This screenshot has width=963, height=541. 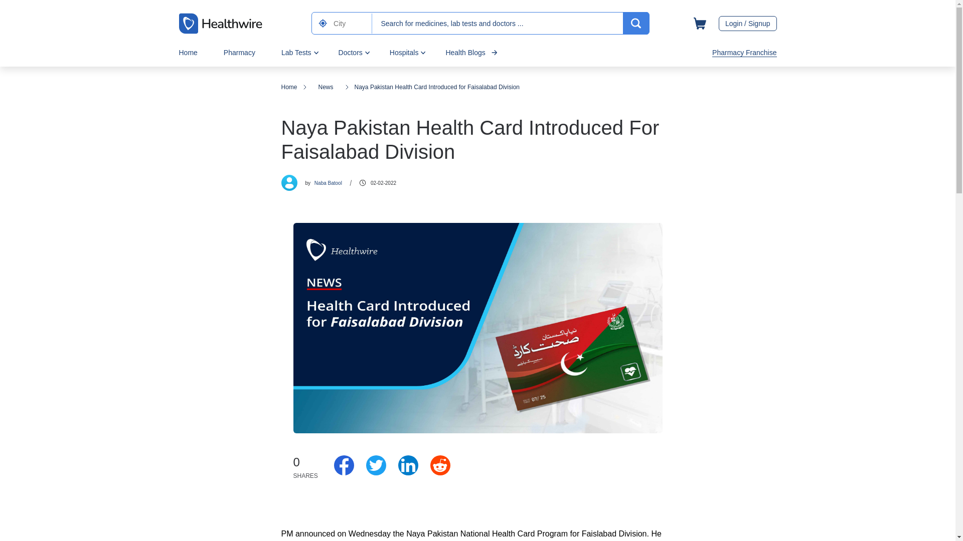 What do you see at coordinates (239, 52) in the screenshot?
I see `Pharmacy` at bounding box center [239, 52].